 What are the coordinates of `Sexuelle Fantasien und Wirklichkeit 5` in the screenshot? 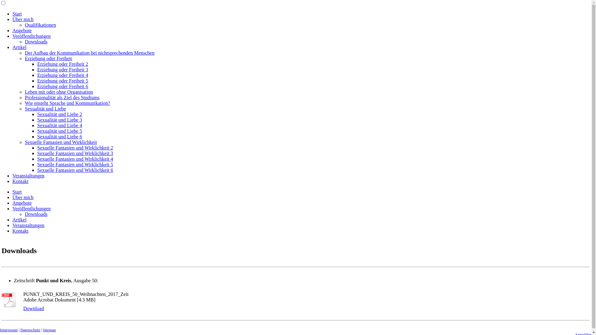 It's located at (75, 164).